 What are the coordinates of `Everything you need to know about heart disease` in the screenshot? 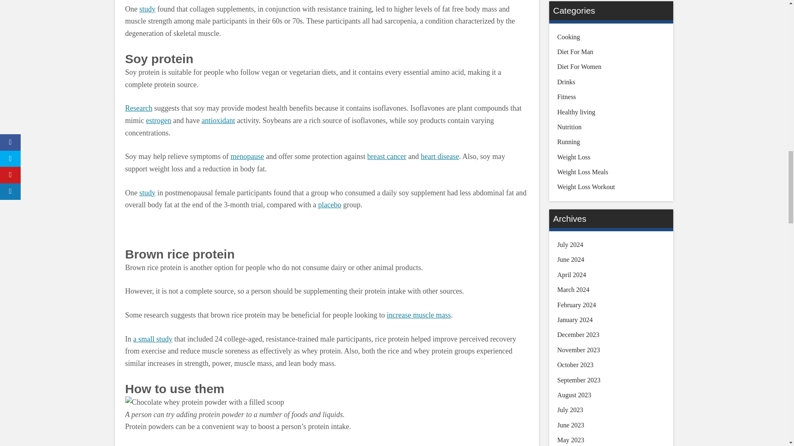 It's located at (440, 156).